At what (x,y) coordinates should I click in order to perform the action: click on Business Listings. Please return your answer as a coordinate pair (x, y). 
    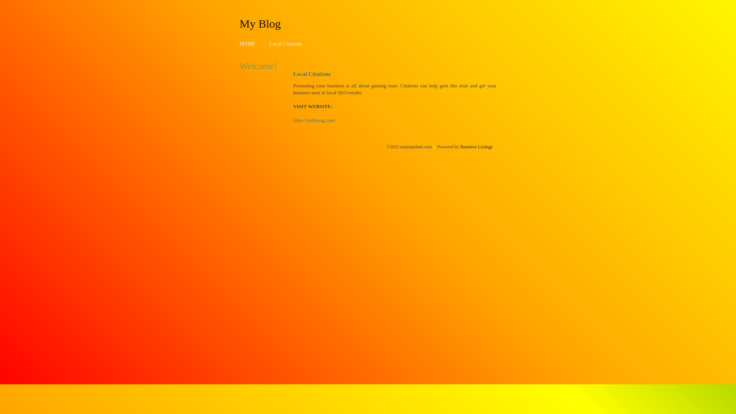
    Looking at the image, I should click on (476, 147).